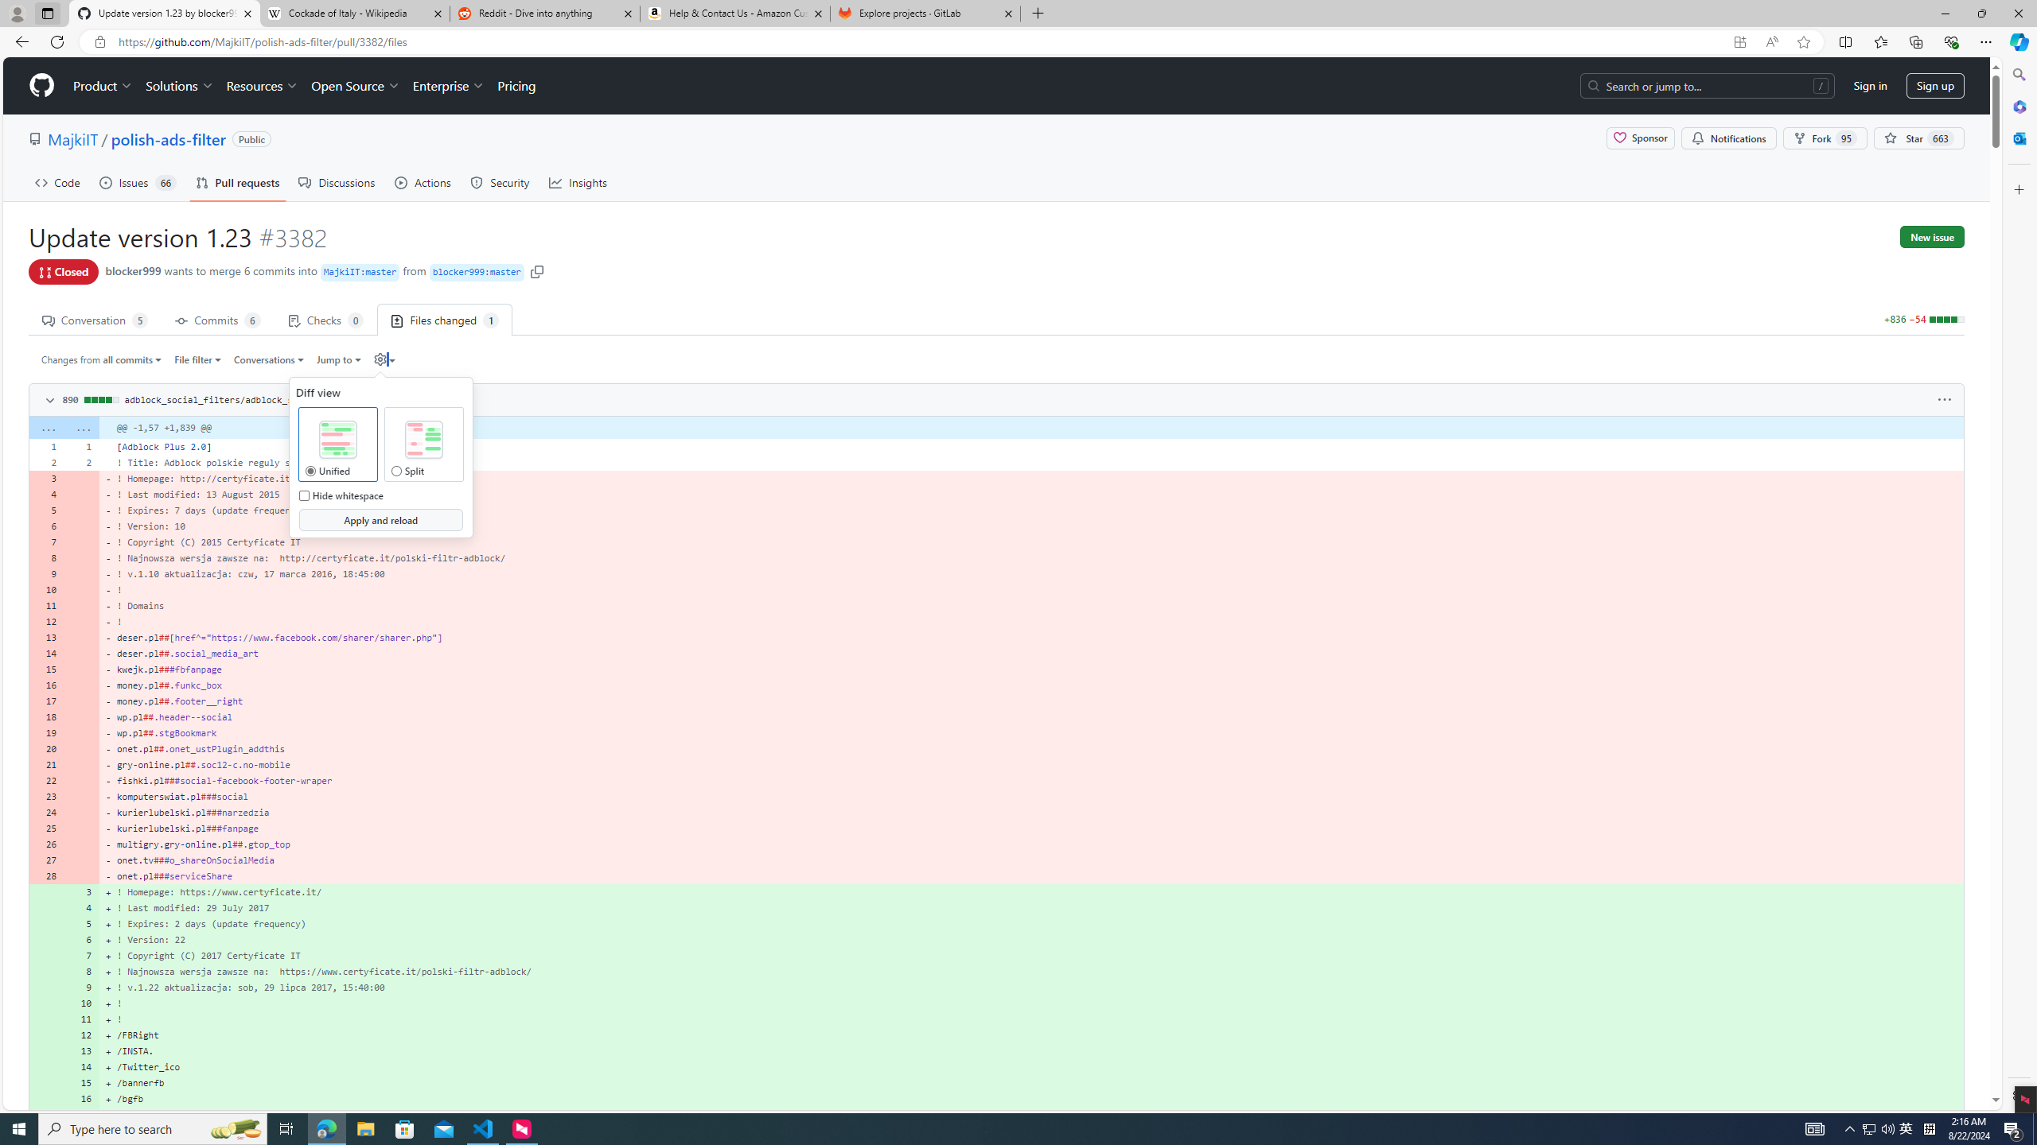 Image resolution: width=2037 pixels, height=1145 pixels. I want to click on - wp.pl##.header--social, so click(1031, 716).